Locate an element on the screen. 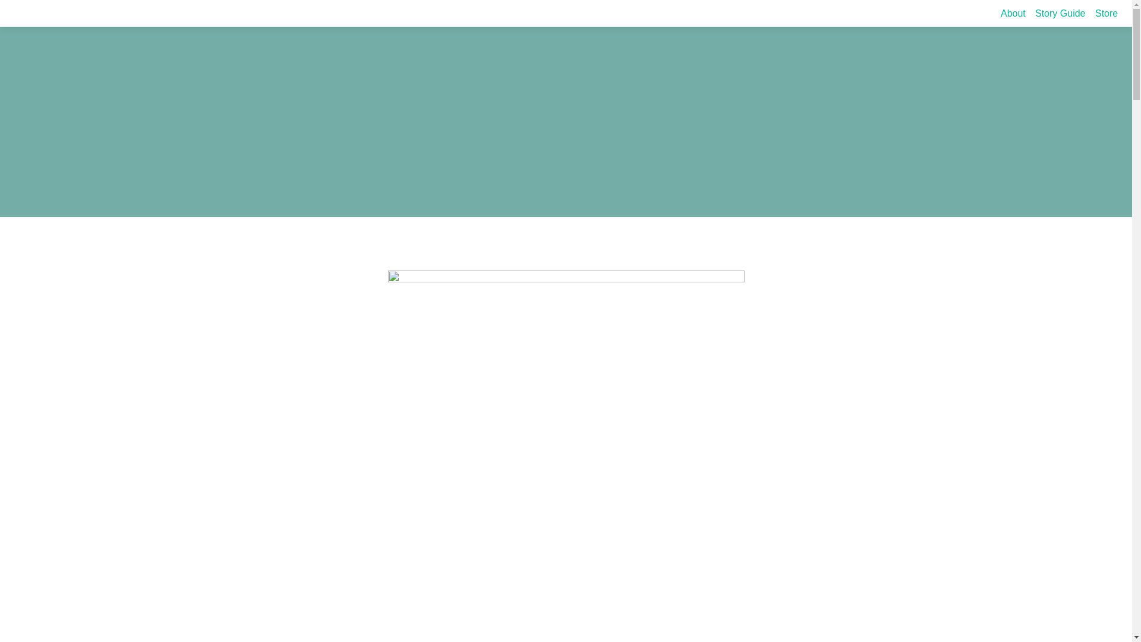 The width and height of the screenshot is (1141, 642). Store is located at coordinates (1107, 13).